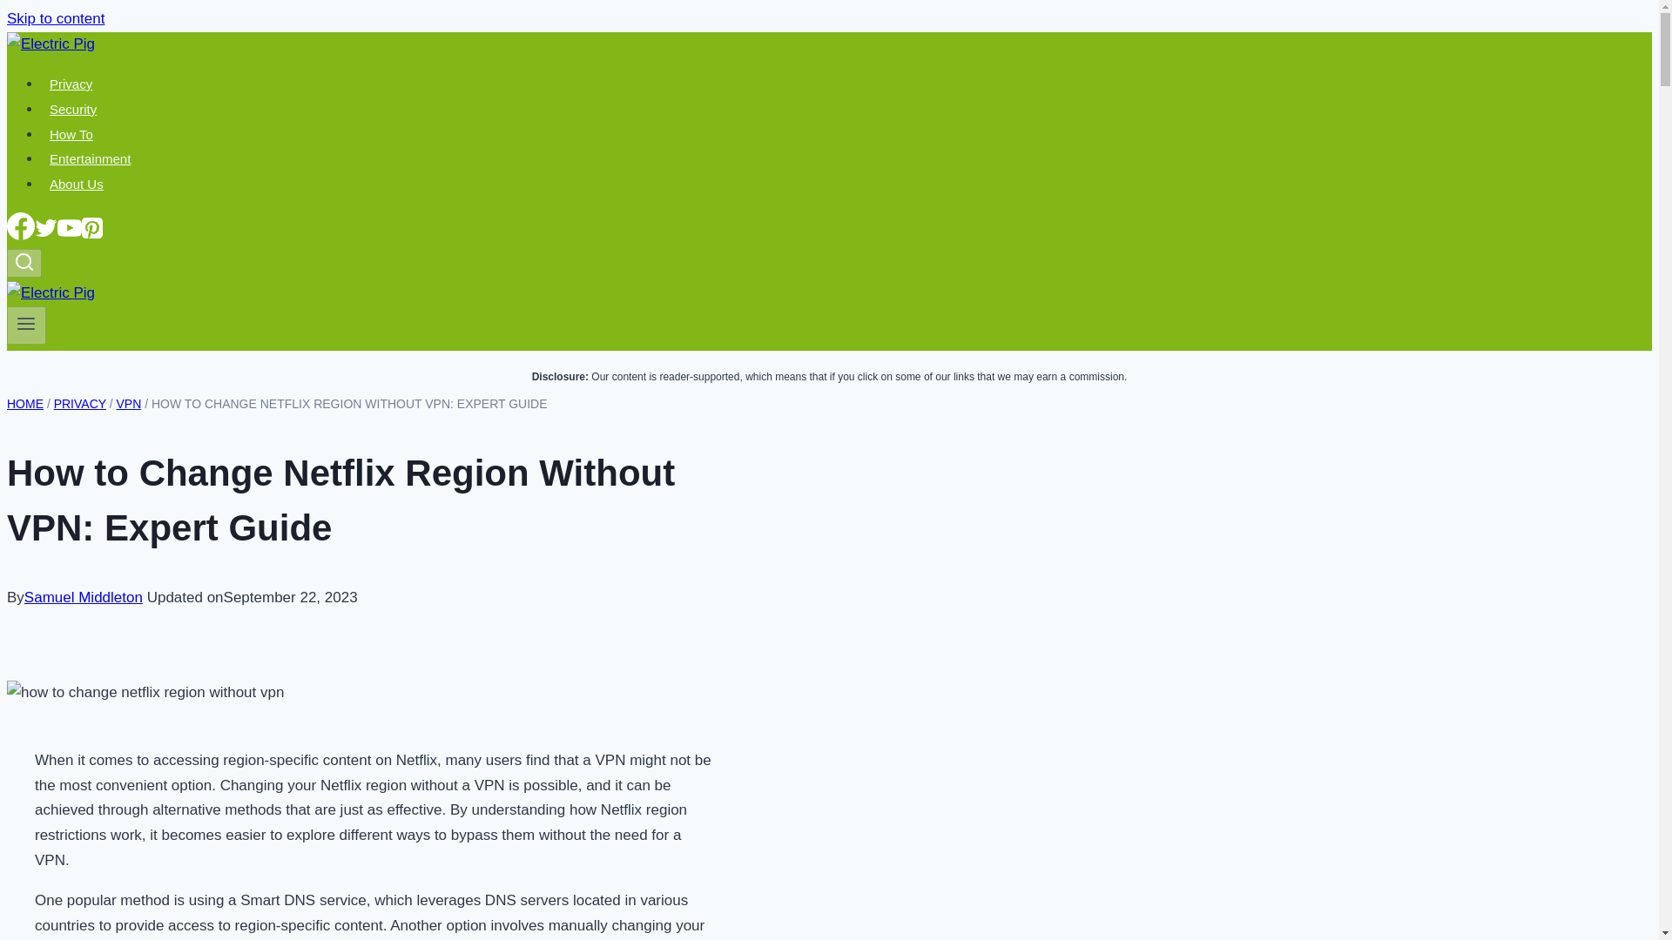  What do you see at coordinates (129, 403) in the screenshot?
I see `VPN` at bounding box center [129, 403].